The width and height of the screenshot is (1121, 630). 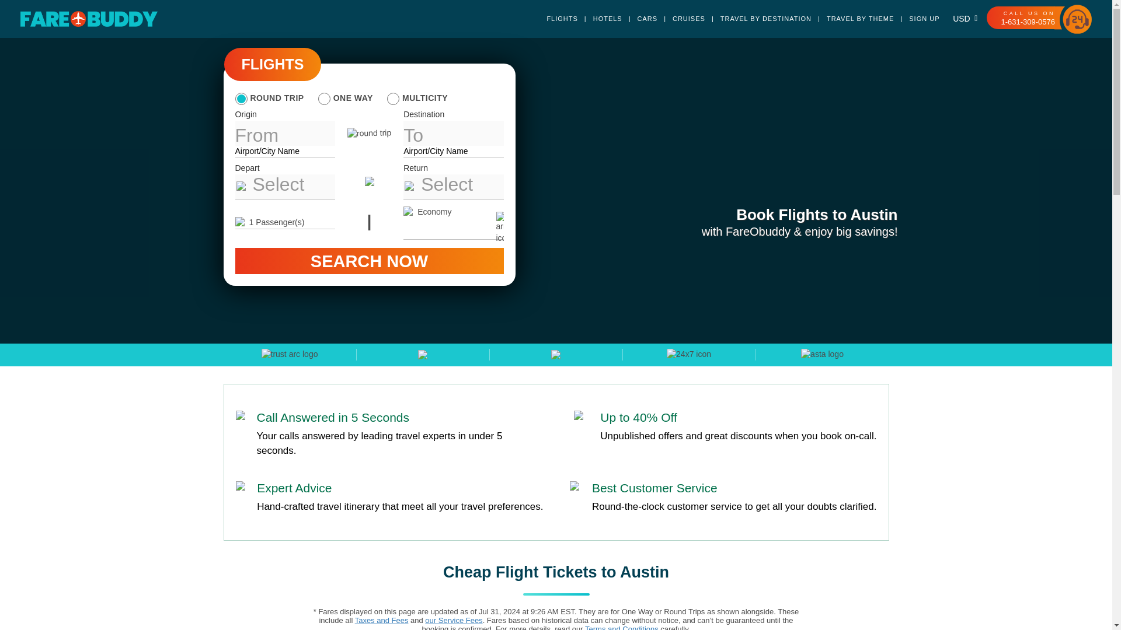 What do you see at coordinates (269, 98) in the screenshot?
I see `ROUND TRIP` at bounding box center [269, 98].